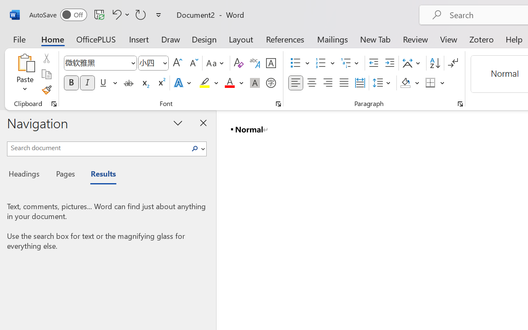 This screenshot has width=528, height=330. I want to click on Zotero, so click(481, 39).